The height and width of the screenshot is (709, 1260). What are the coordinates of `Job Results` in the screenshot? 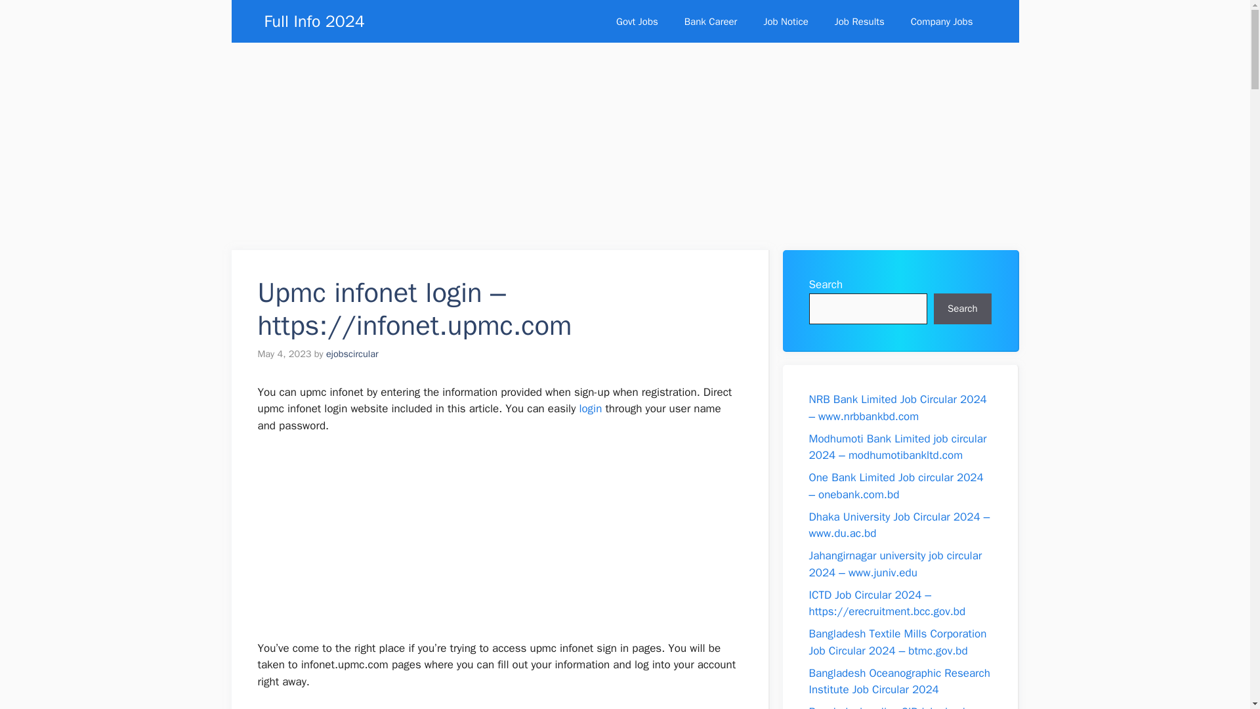 It's located at (859, 21).